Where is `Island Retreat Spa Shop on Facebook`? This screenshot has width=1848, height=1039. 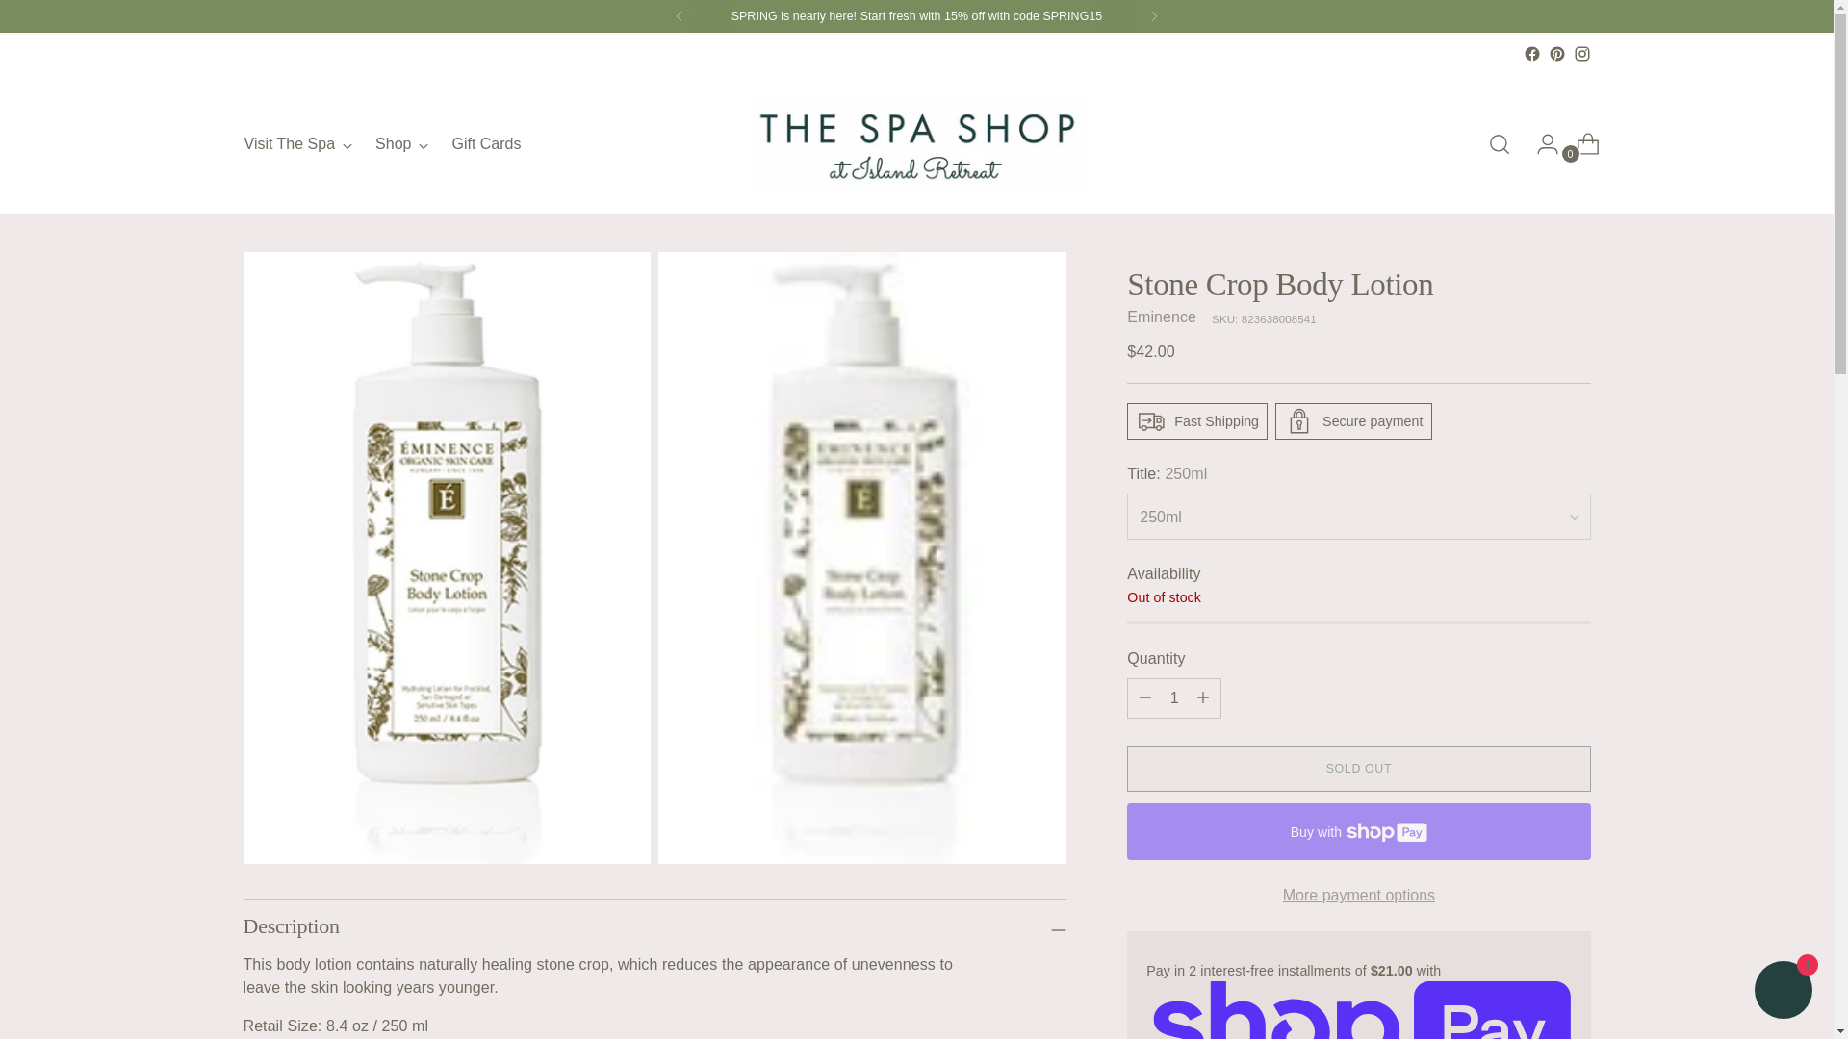 Island Retreat Spa Shop on Facebook is located at coordinates (1530, 54).